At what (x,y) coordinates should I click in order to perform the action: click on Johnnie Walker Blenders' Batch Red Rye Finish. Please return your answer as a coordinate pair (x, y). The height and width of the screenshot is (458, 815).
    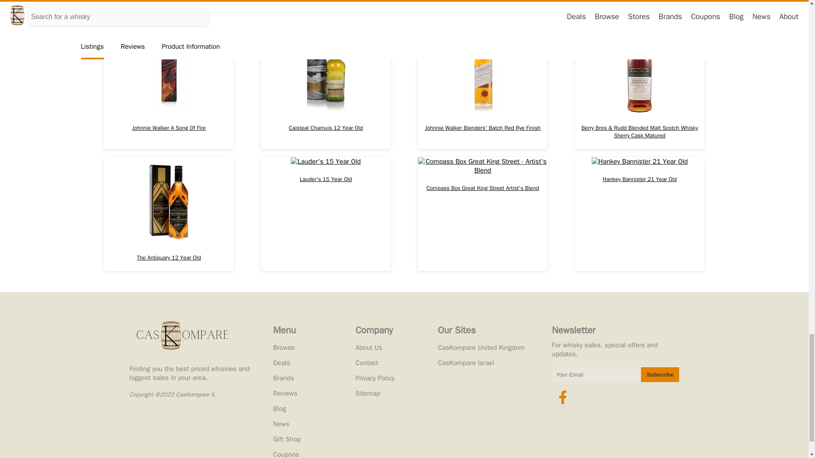
    Looking at the image, I should click on (483, 88).